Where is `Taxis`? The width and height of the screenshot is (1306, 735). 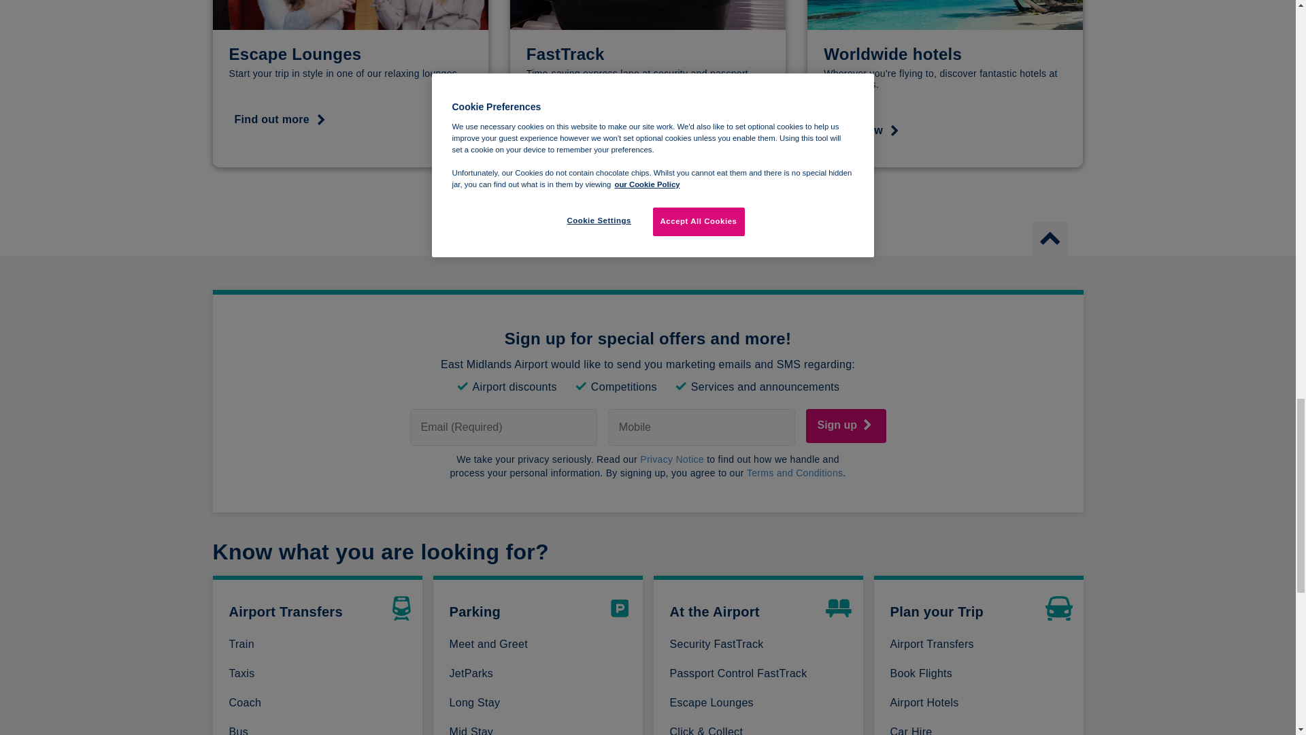
Taxis is located at coordinates (320, 674).